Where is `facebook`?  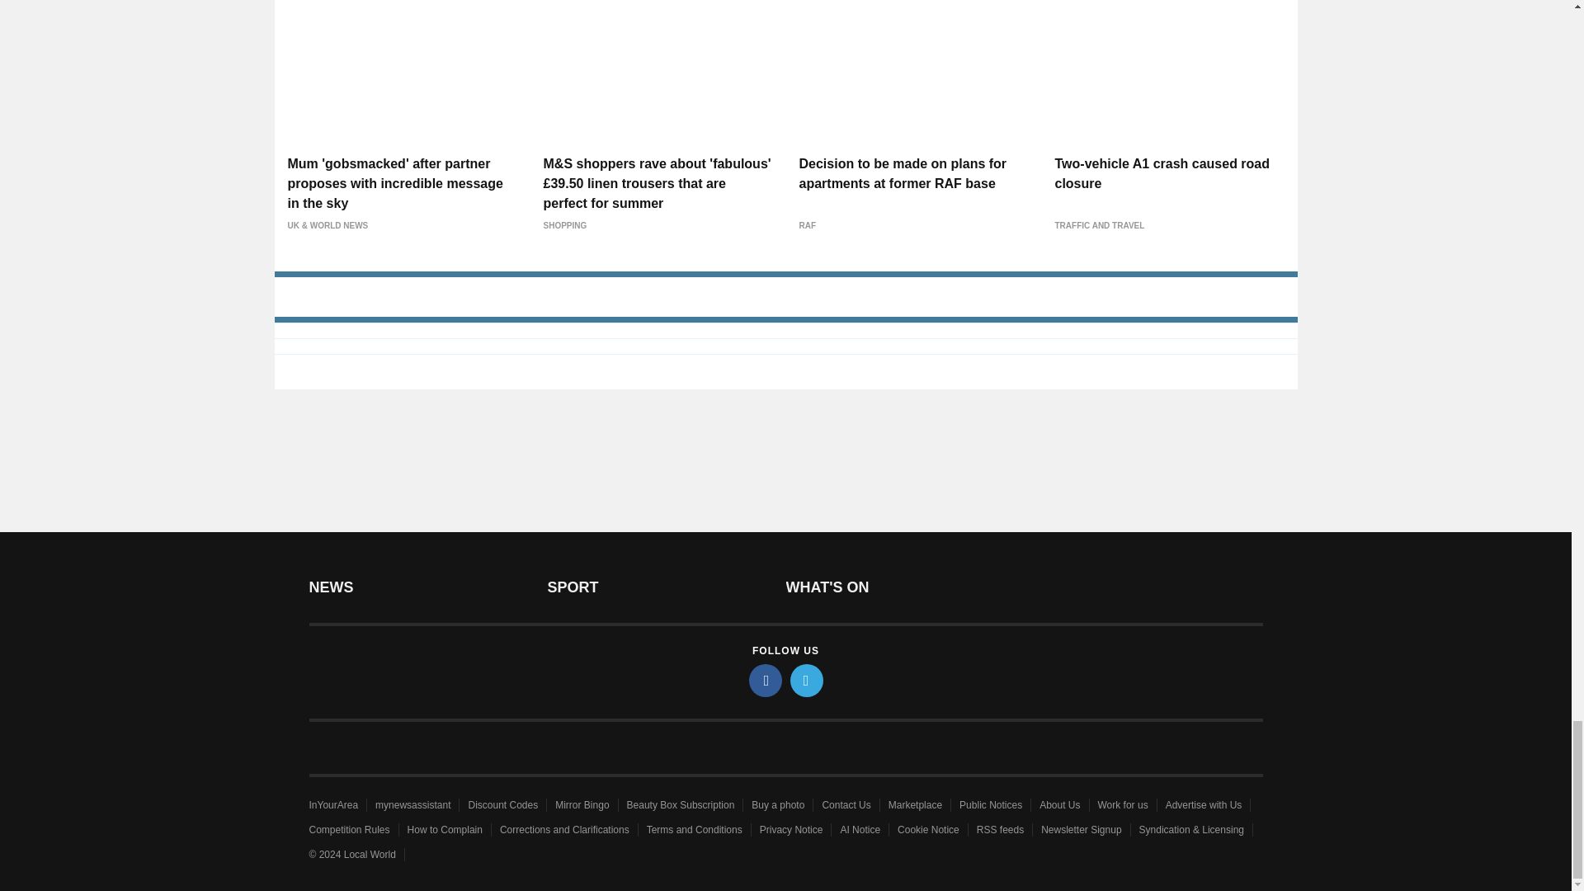 facebook is located at coordinates (766, 680).